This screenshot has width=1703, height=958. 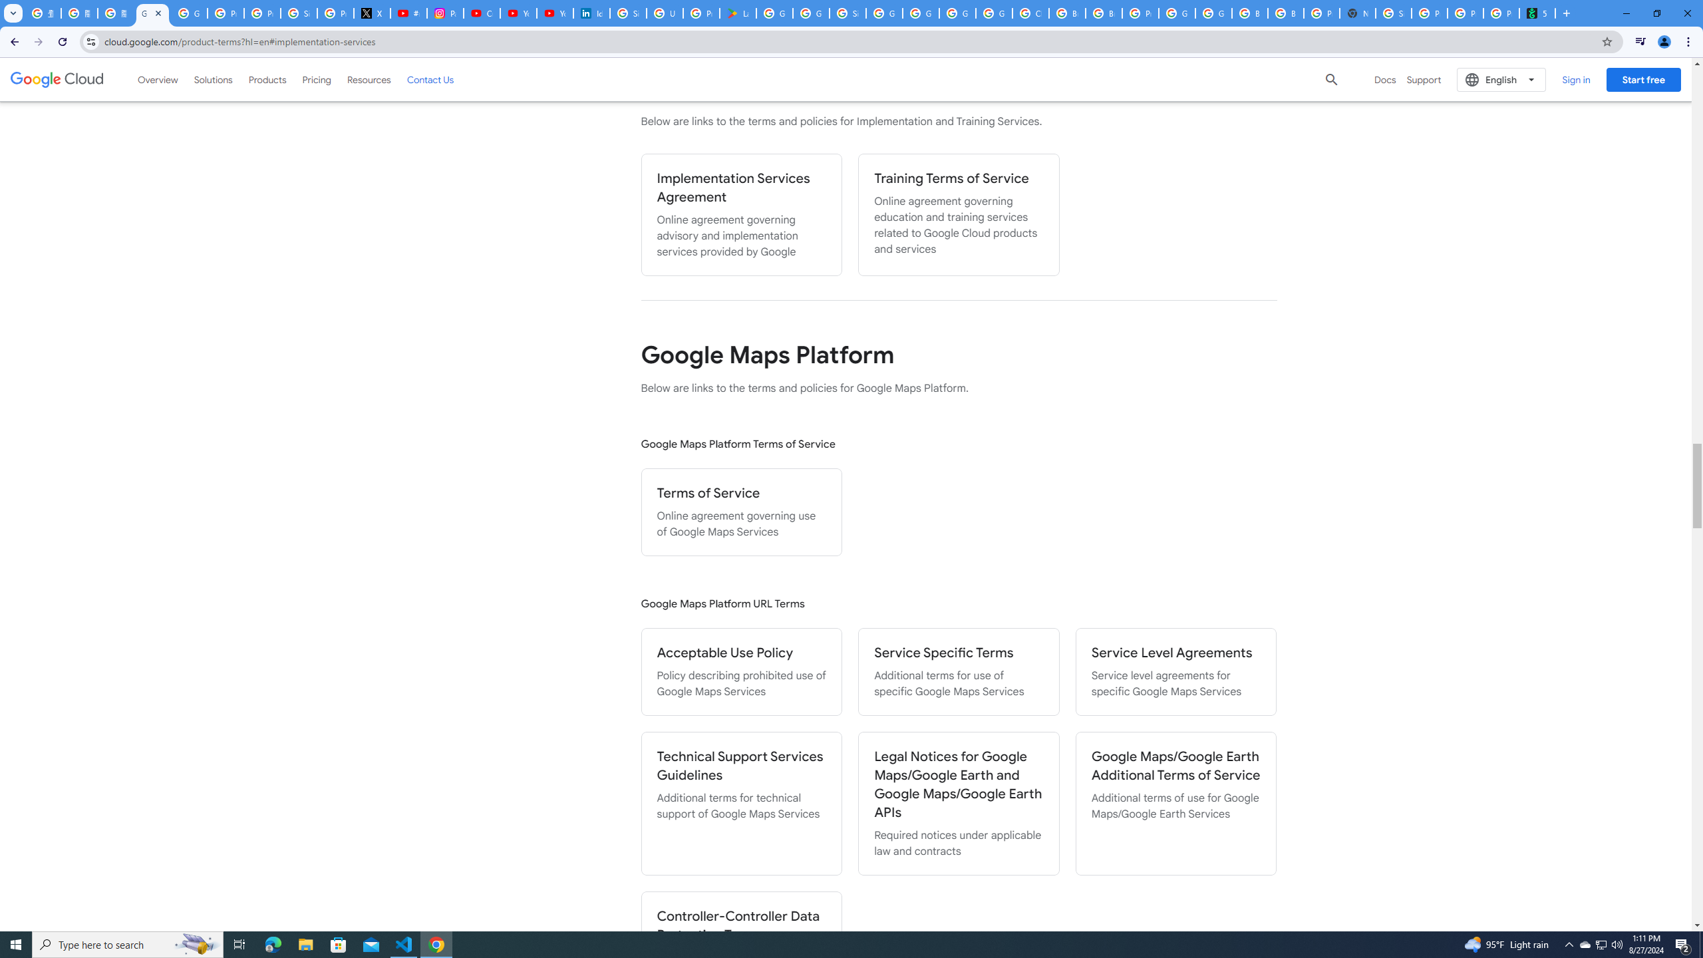 What do you see at coordinates (555, 13) in the screenshot?
I see `YouTube Culture & Trends - YouTube Top 10, 2021` at bounding box center [555, 13].